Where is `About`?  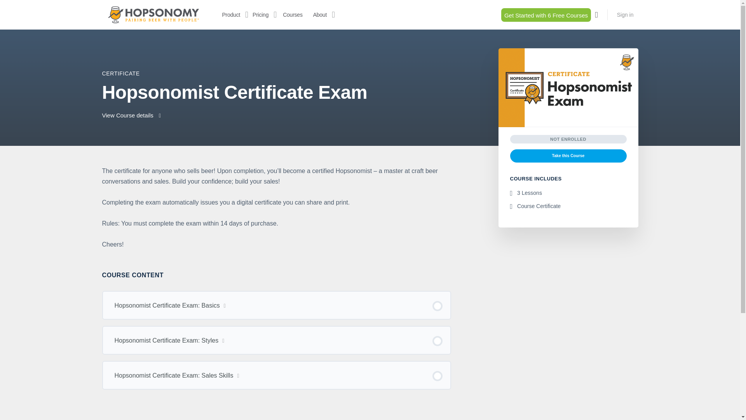 About is located at coordinates (320, 15).